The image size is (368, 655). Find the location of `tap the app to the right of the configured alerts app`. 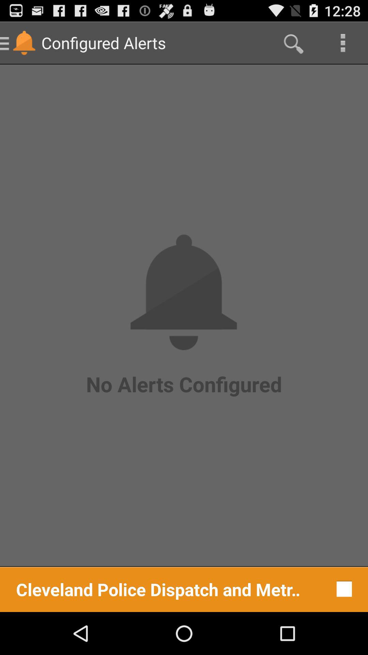

tap the app to the right of the configured alerts app is located at coordinates (293, 43).